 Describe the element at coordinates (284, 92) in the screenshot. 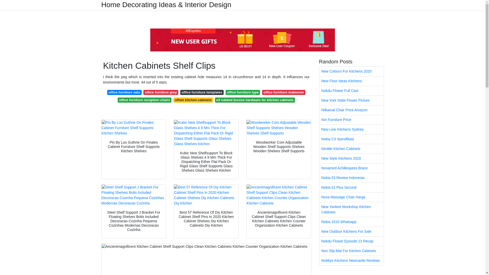

I see `office furniture makeover` at that location.